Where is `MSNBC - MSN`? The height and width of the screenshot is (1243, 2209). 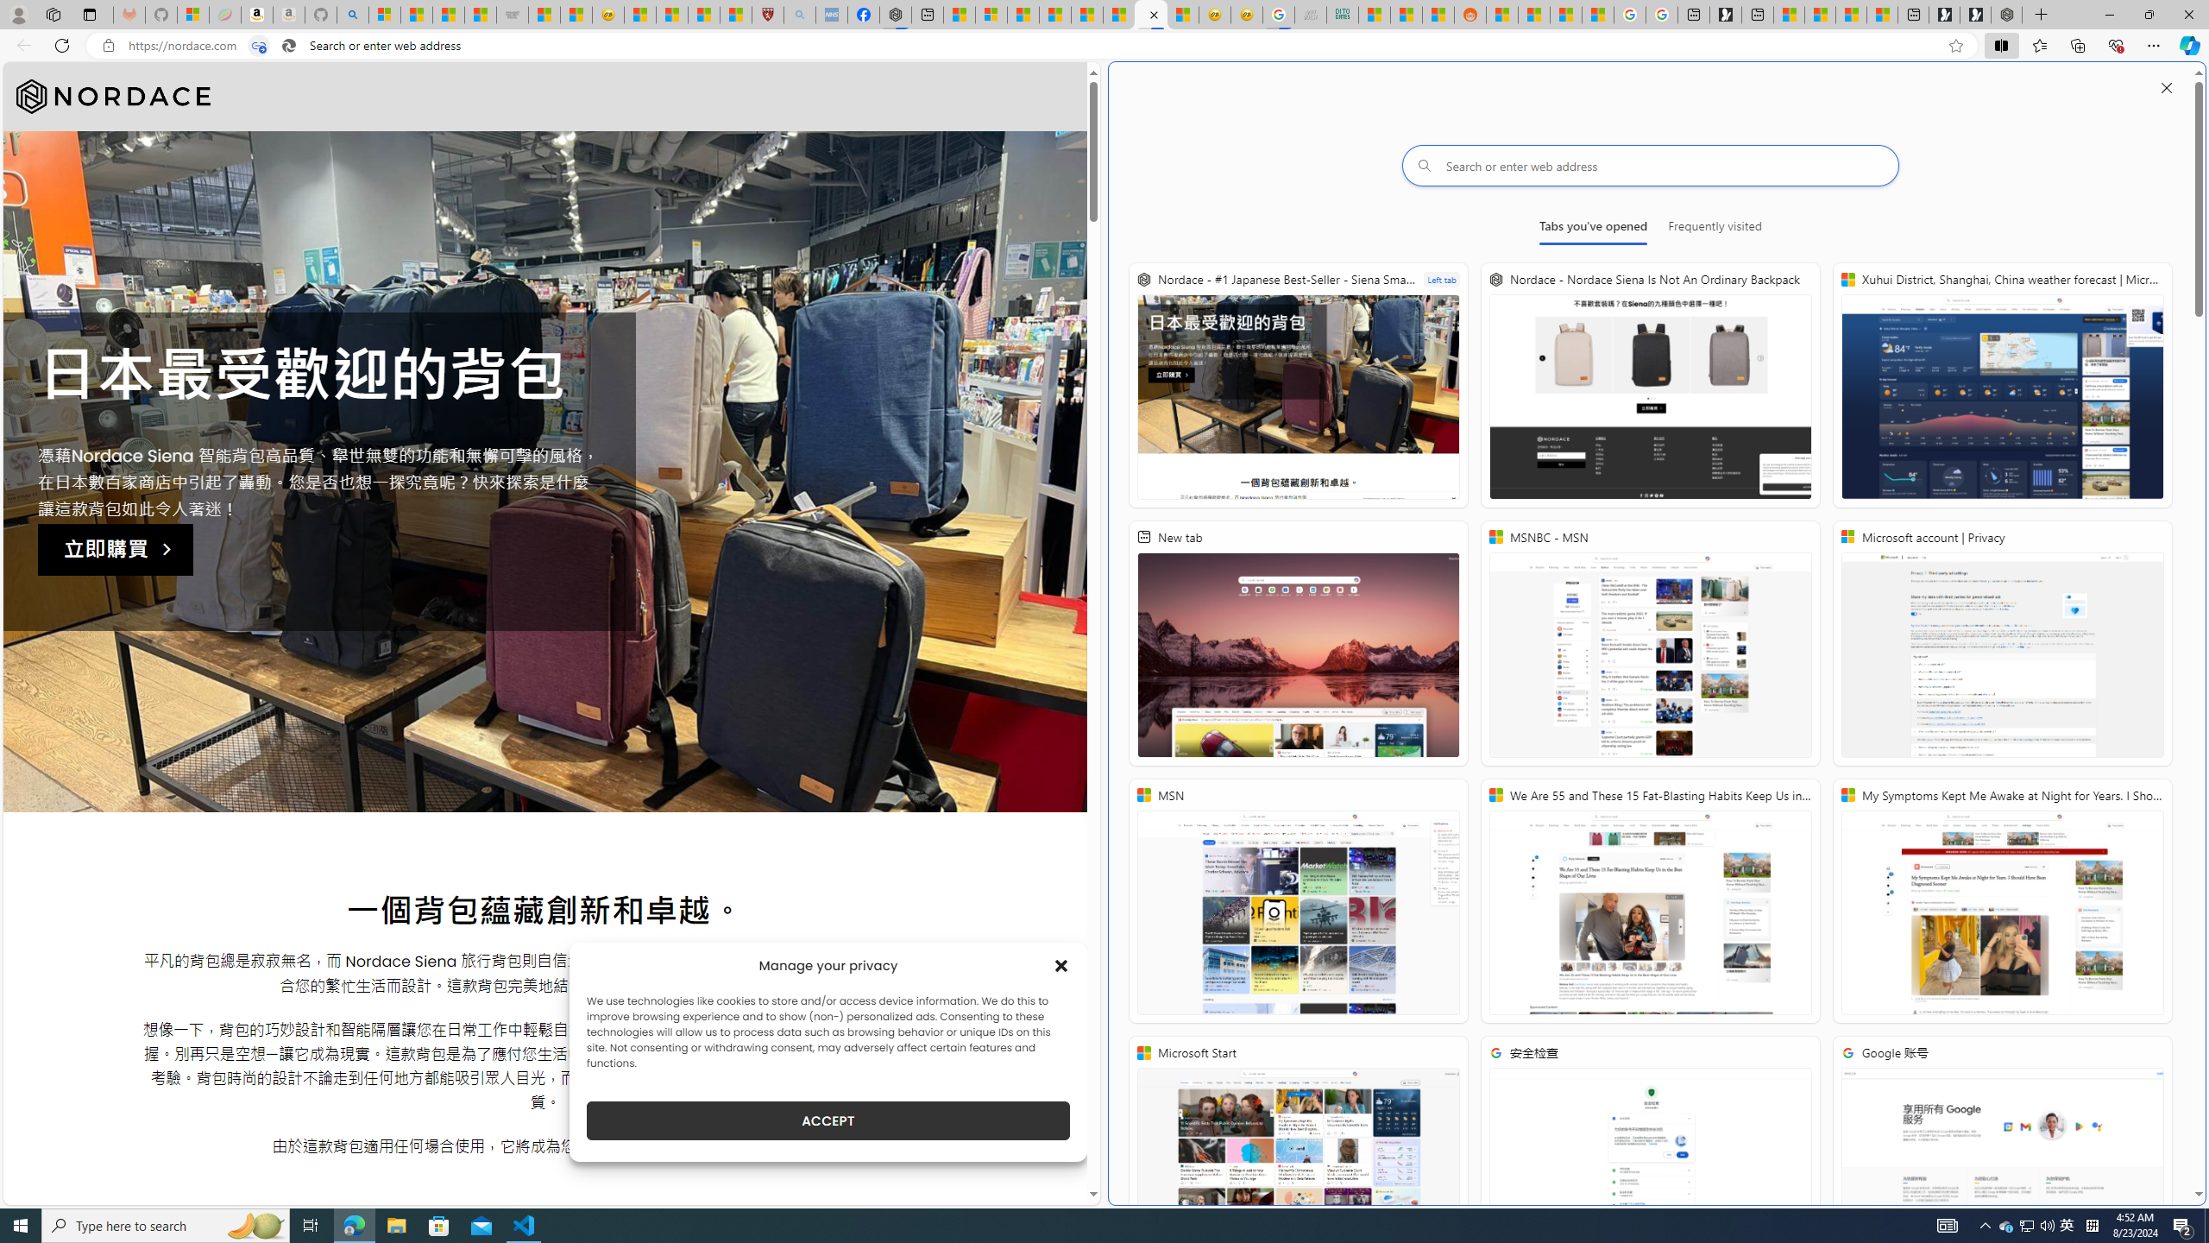 MSNBC - MSN is located at coordinates (1375, 15).